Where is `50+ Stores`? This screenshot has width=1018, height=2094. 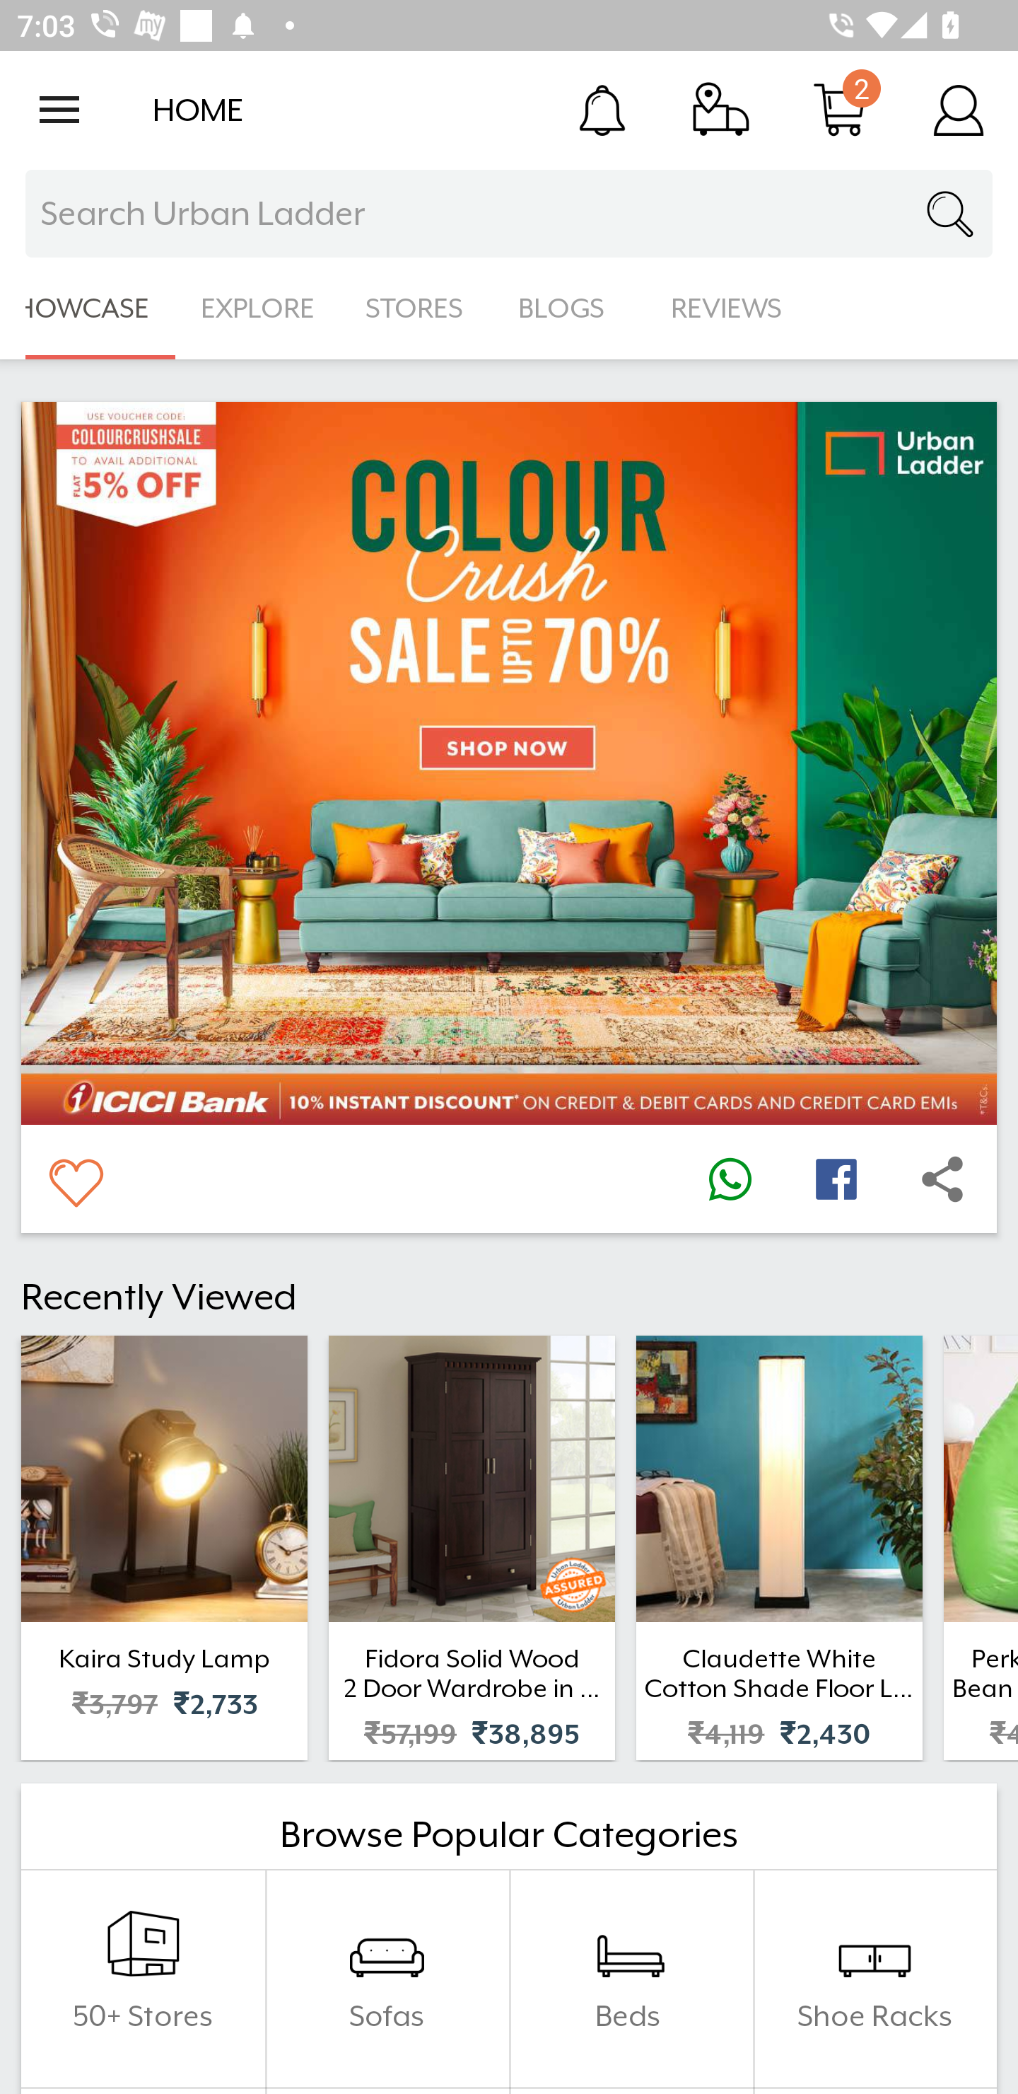
50+ Stores is located at coordinates (143, 1979).